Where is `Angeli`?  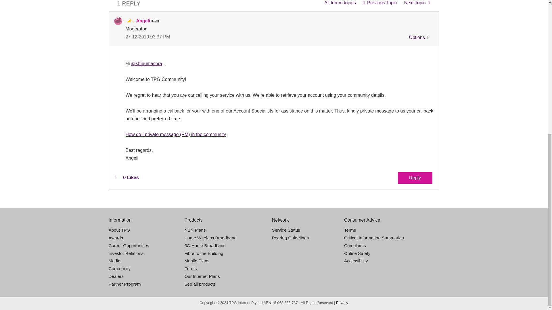
Angeli is located at coordinates (118, 21).